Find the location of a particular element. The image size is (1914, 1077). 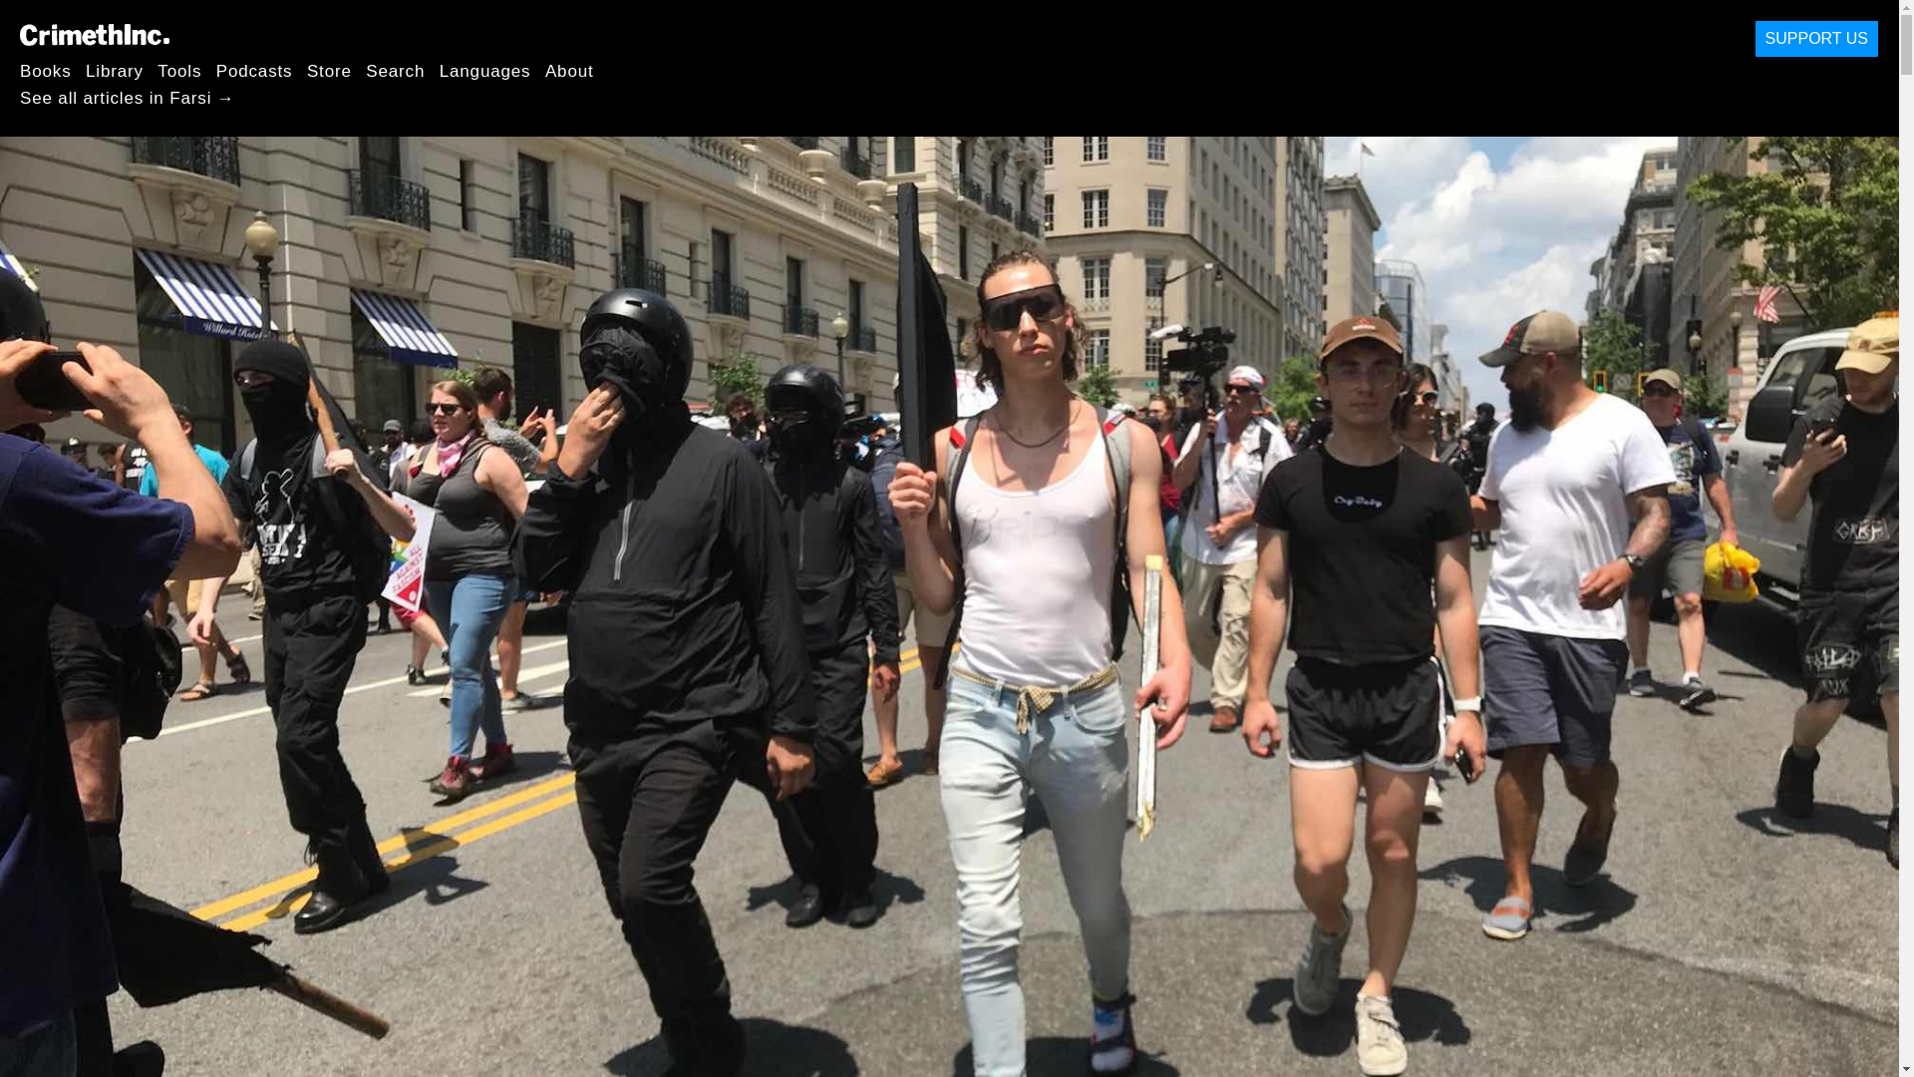

About is located at coordinates (569, 70).